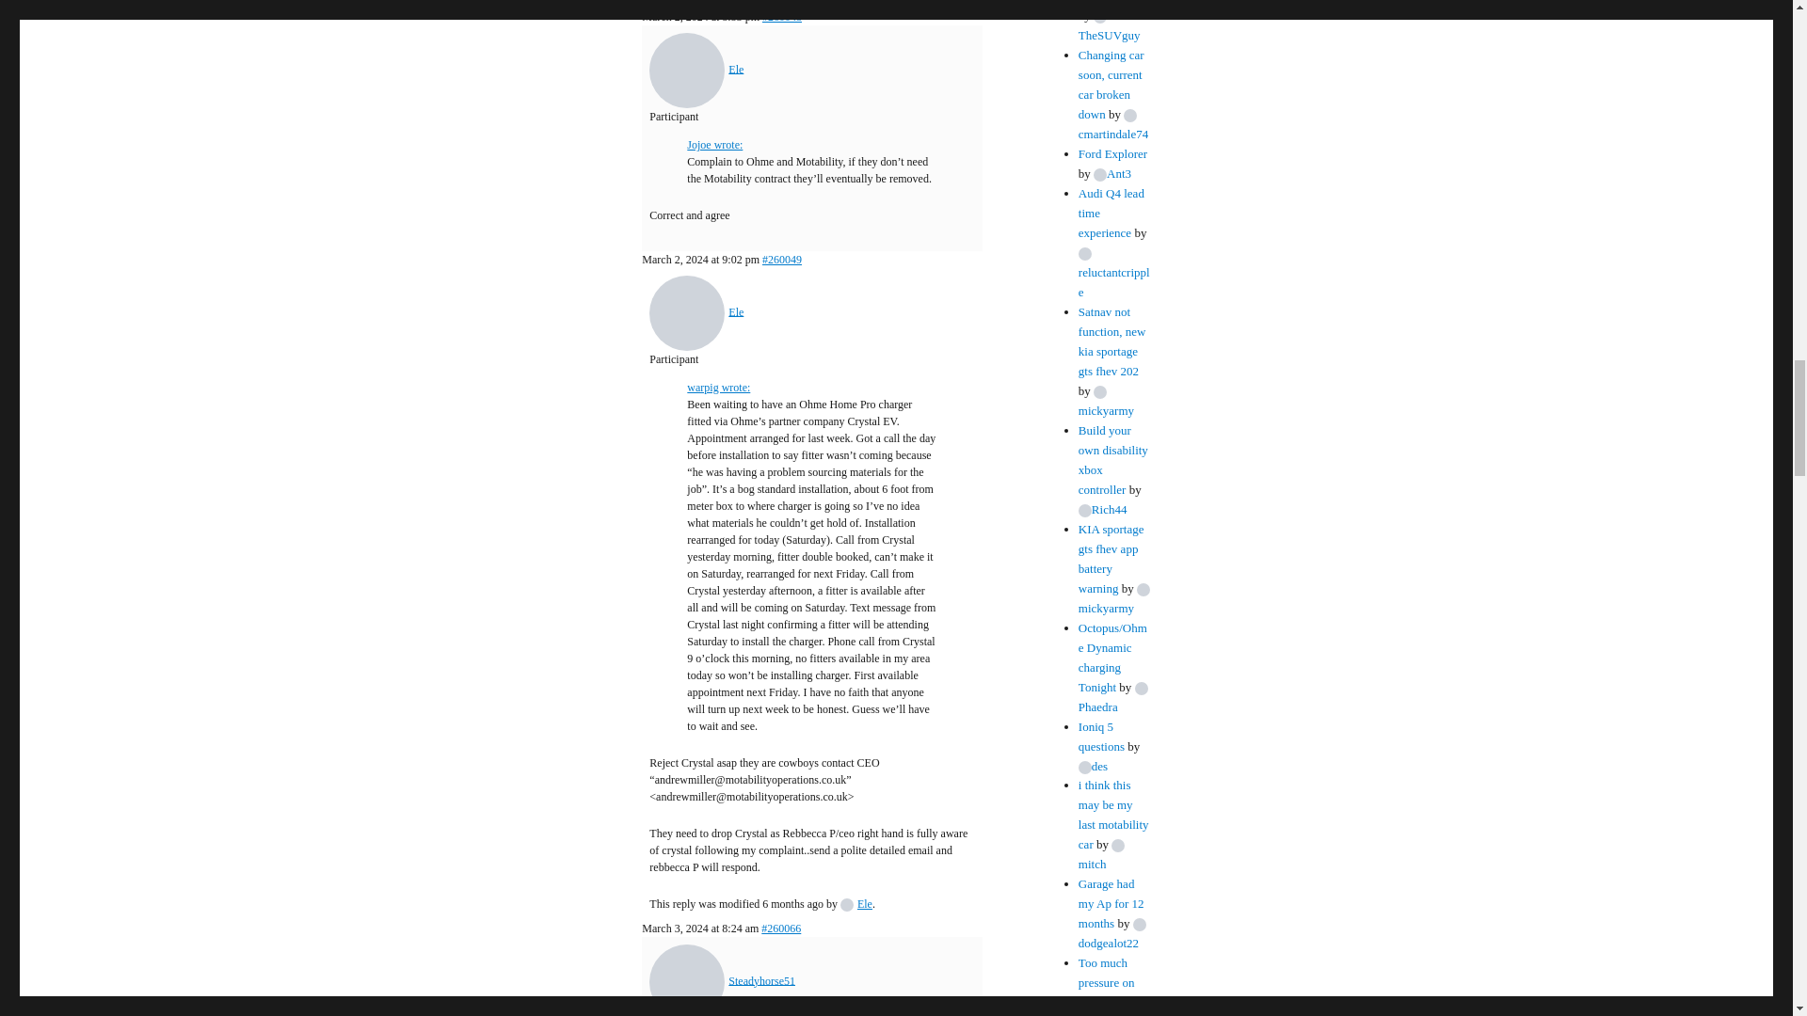  Describe the element at coordinates (721, 979) in the screenshot. I see `View Steadyhorse51's profile` at that location.